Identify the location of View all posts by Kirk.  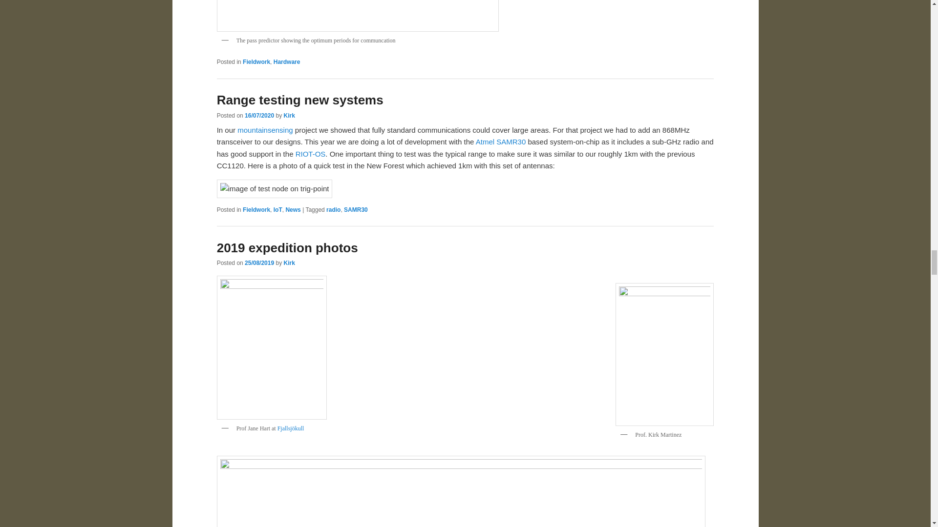
(288, 116).